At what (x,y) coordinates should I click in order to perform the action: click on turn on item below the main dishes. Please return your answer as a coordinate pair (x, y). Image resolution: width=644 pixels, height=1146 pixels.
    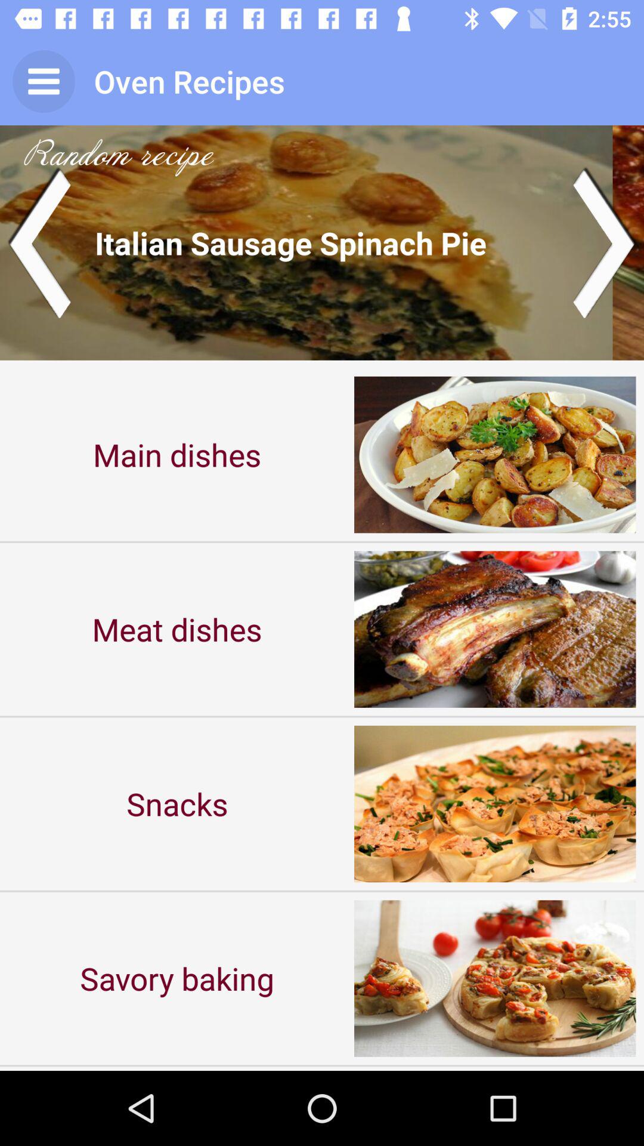
    Looking at the image, I should click on (177, 629).